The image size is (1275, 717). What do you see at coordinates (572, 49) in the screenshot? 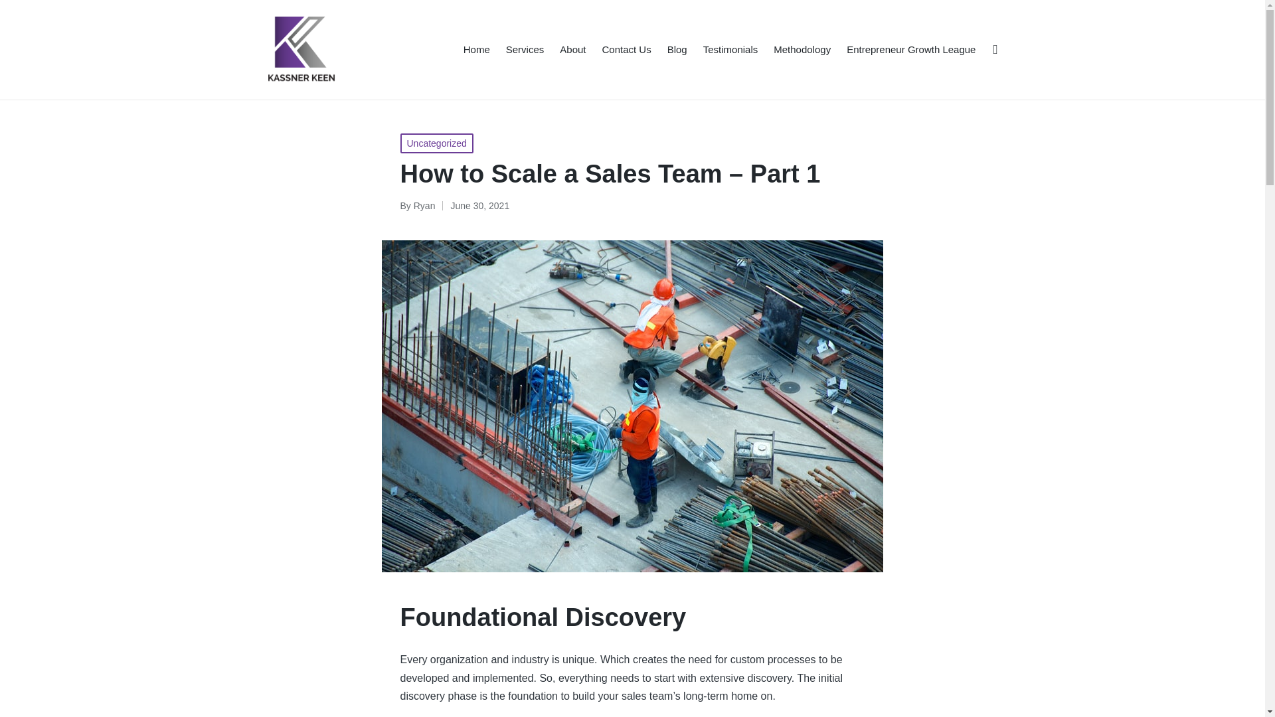
I see `About` at bounding box center [572, 49].